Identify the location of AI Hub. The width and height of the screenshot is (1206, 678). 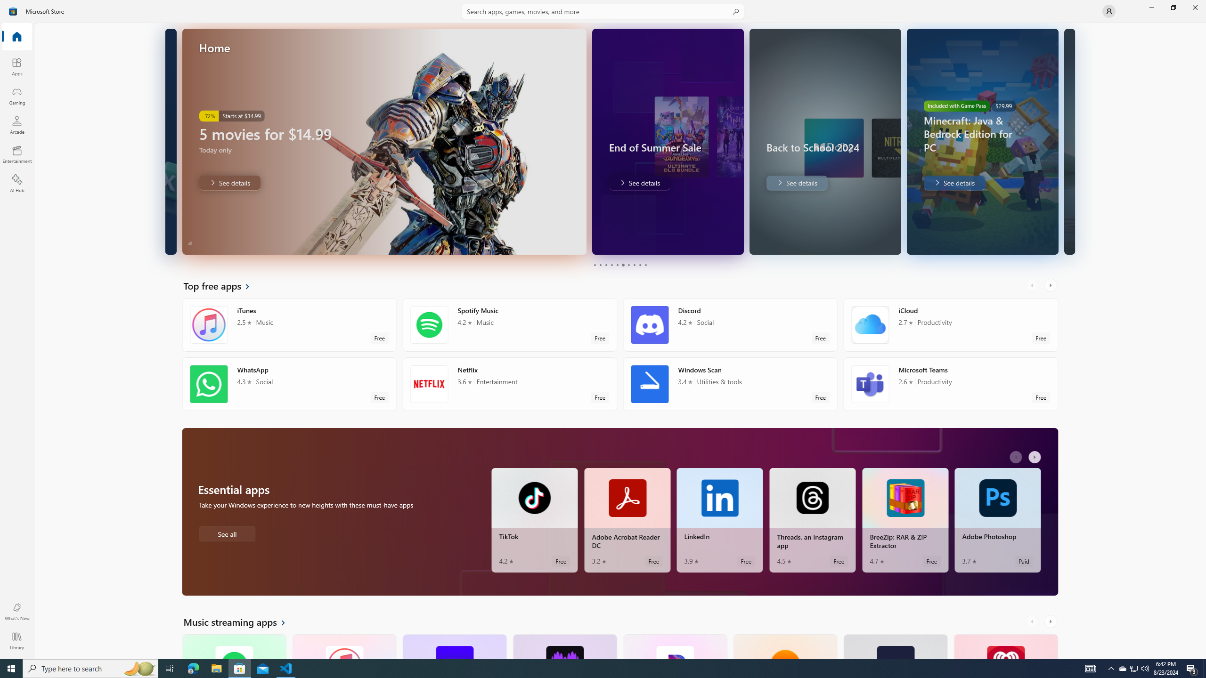
(17, 183).